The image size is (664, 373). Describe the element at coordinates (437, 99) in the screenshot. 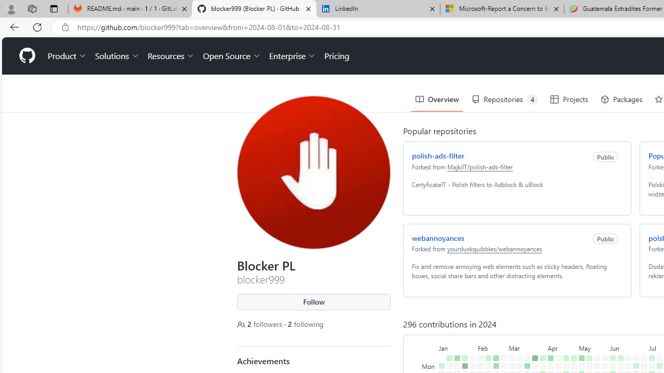

I see `Overview` at that location.